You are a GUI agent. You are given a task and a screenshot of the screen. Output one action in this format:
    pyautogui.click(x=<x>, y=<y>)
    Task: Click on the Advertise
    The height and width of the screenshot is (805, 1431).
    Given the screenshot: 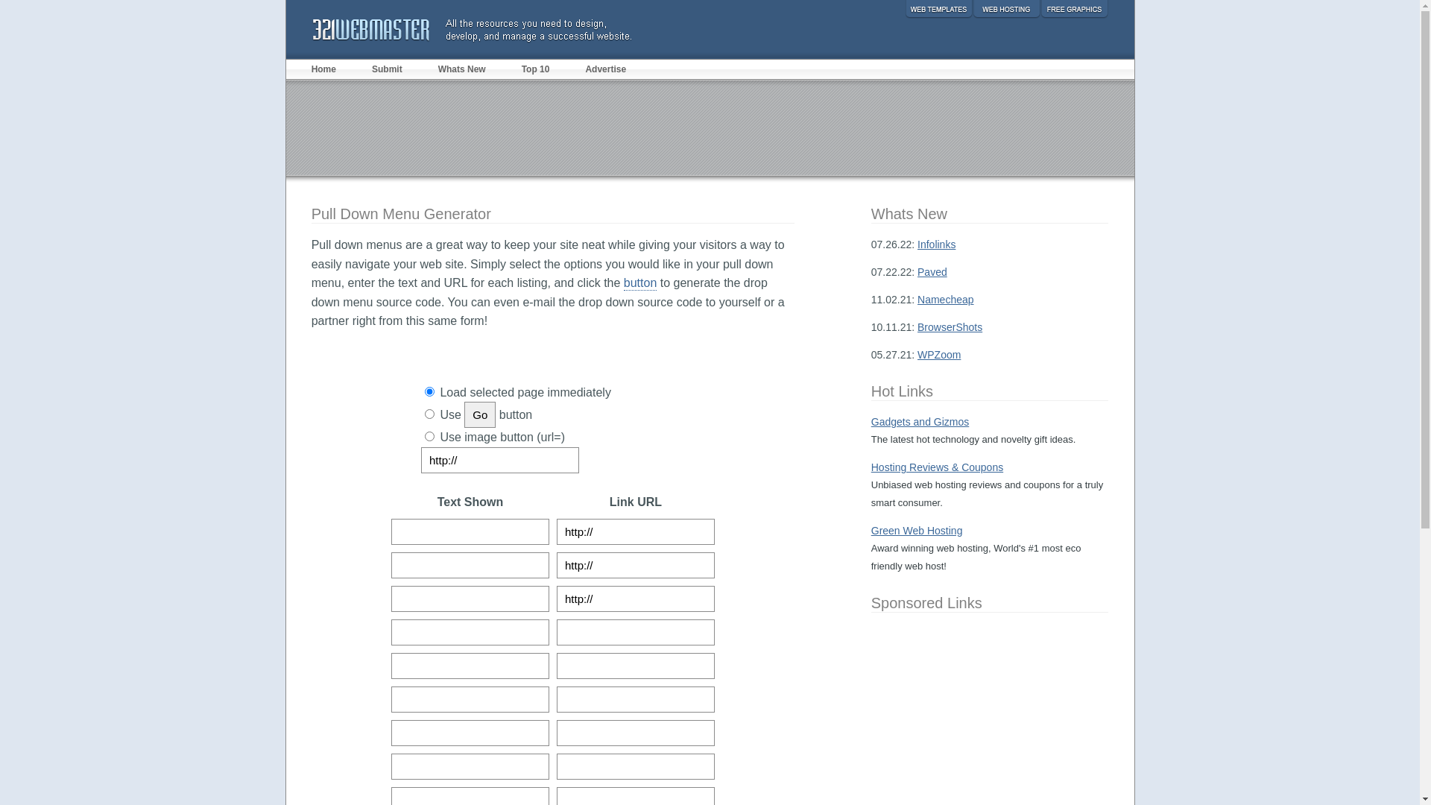 What is the action you would take?
    pyautogui.click(x=605, y=69)
    